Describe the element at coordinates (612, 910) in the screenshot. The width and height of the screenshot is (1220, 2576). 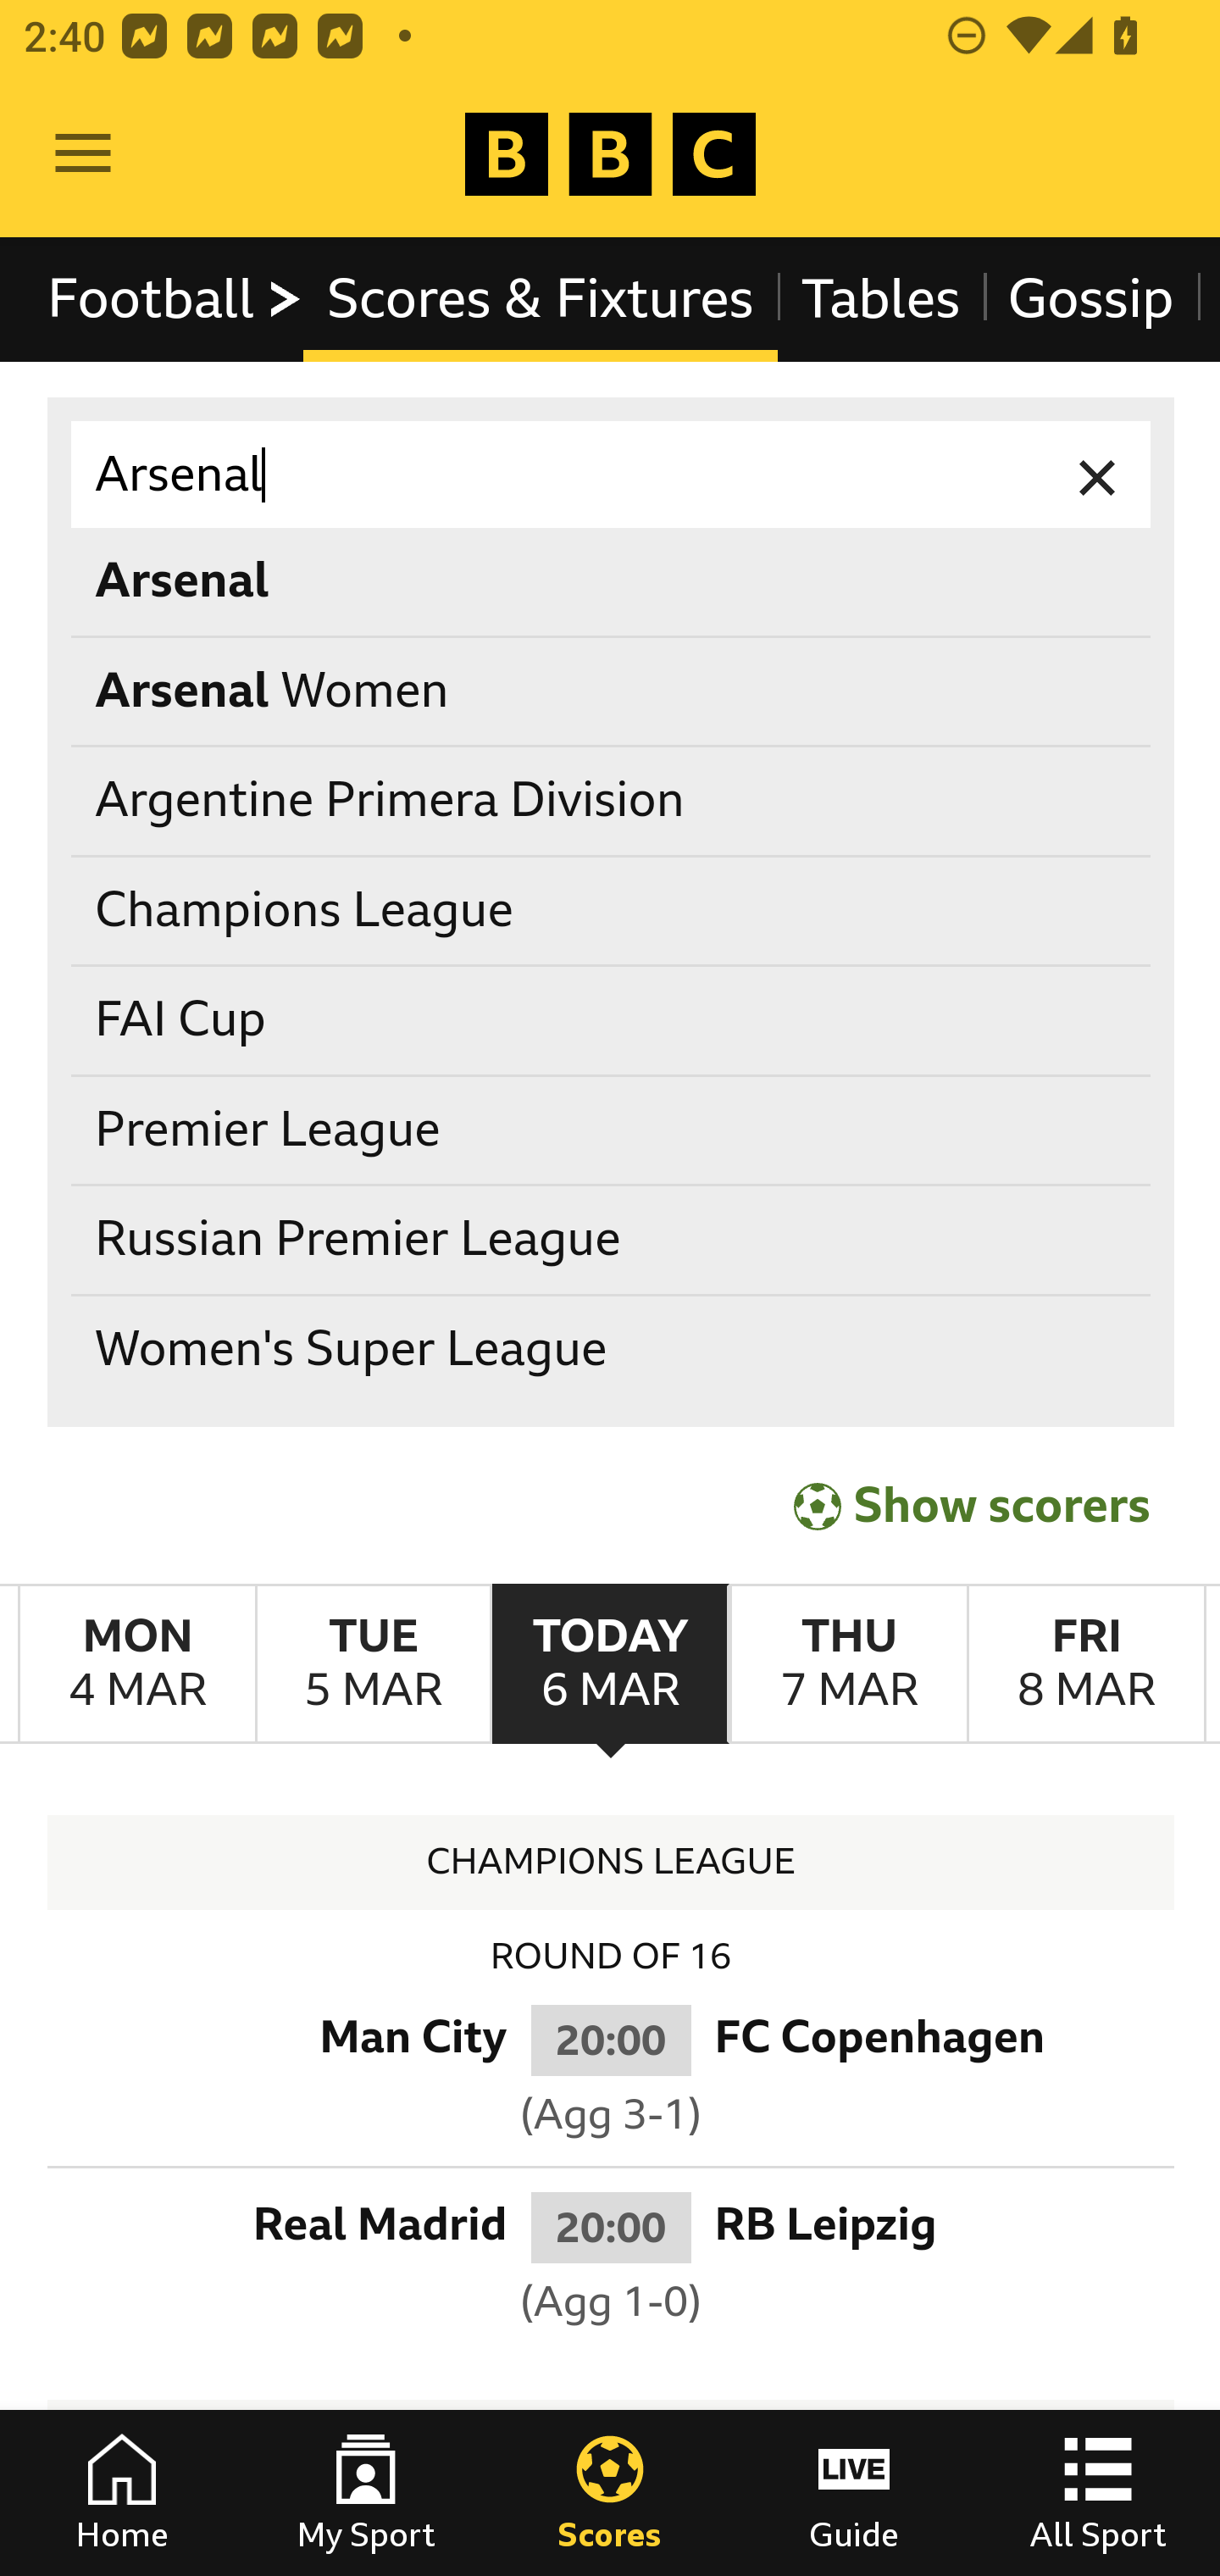
I see `Champions League` at that location.